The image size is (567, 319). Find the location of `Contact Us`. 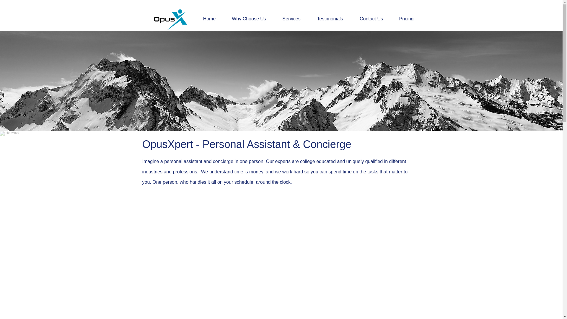

Contact Us is located at coordinates (371, 19).